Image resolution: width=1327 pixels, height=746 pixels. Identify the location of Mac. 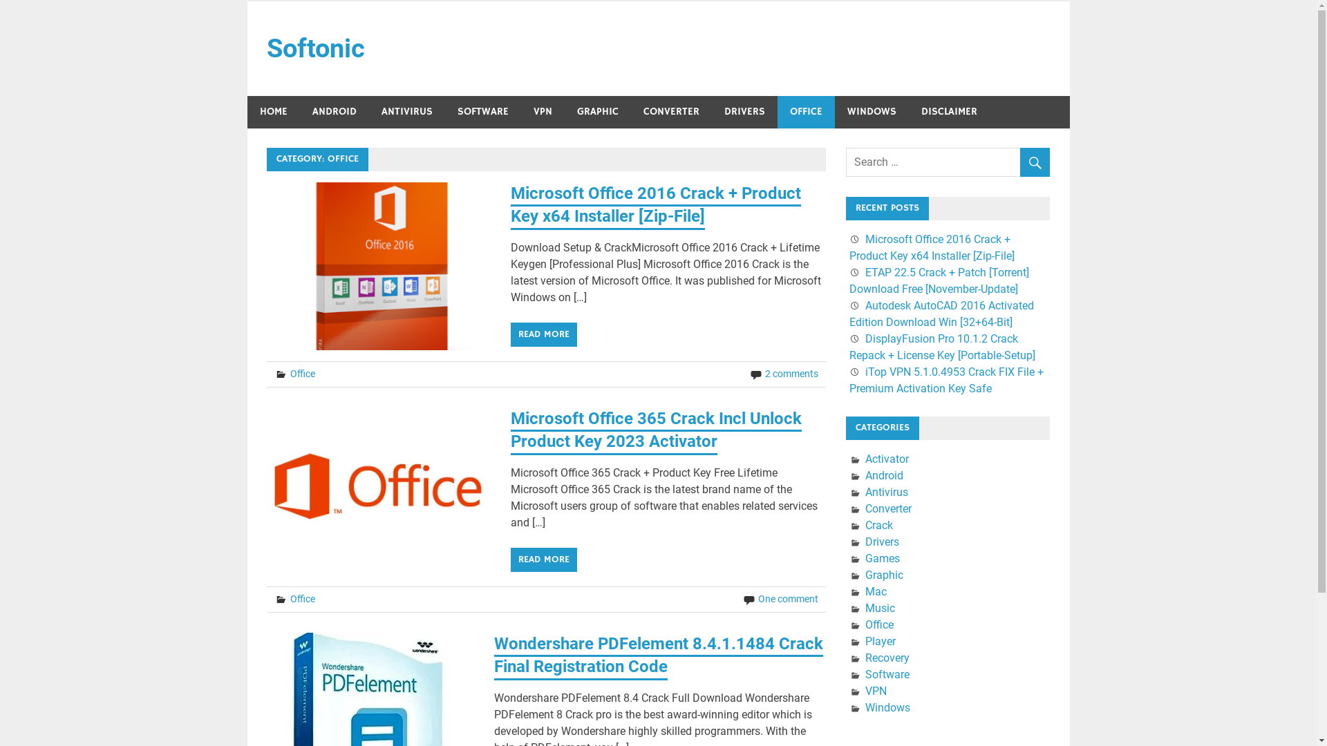
(876, 591).